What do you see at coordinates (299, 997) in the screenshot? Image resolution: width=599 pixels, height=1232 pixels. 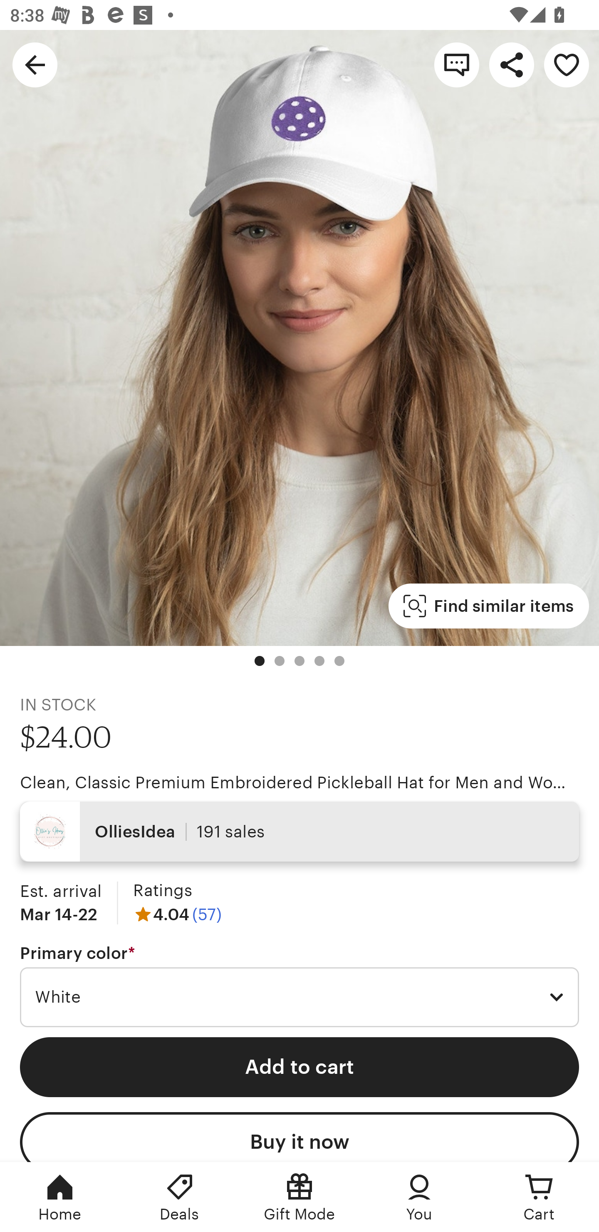 I see `White` at bounding box center [299, 997].